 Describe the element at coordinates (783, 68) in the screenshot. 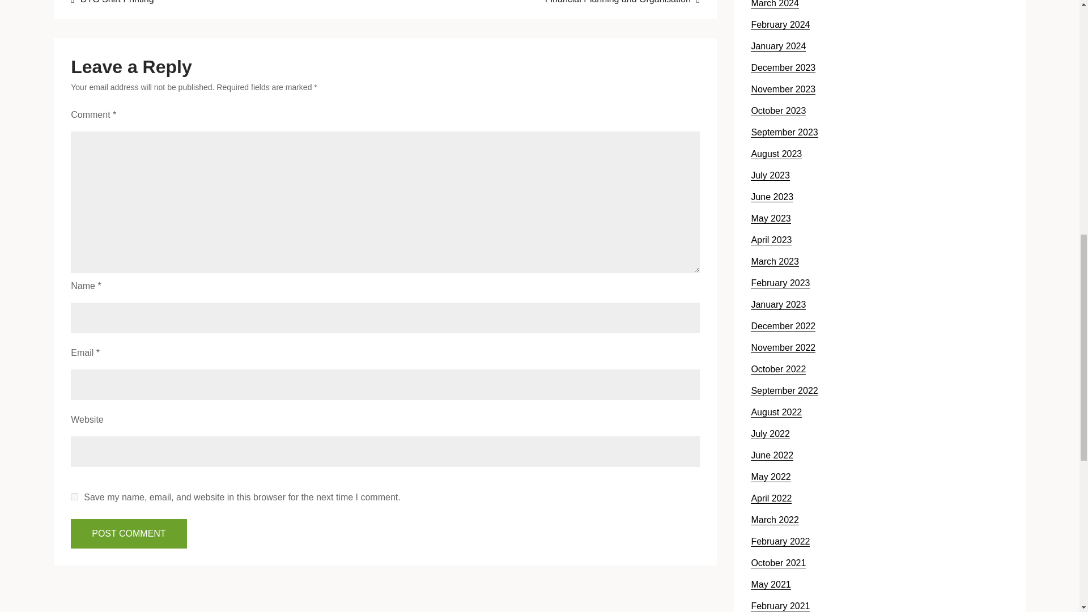

I see `December 2023` at that location.